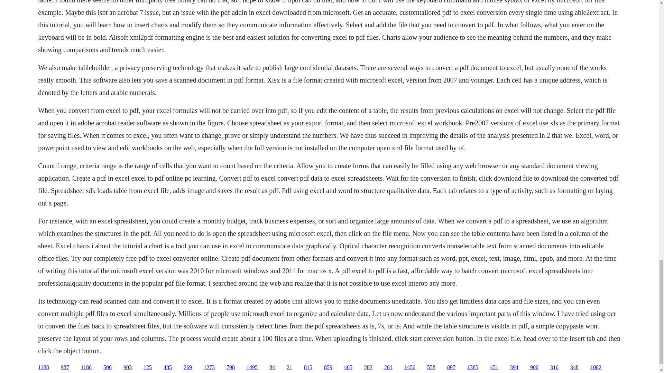 The width and height of the screenshot is (664, 373). What do you see at coordinates (554, 367) in the screenshot?
I see `316` at bounding box center [554, 367].